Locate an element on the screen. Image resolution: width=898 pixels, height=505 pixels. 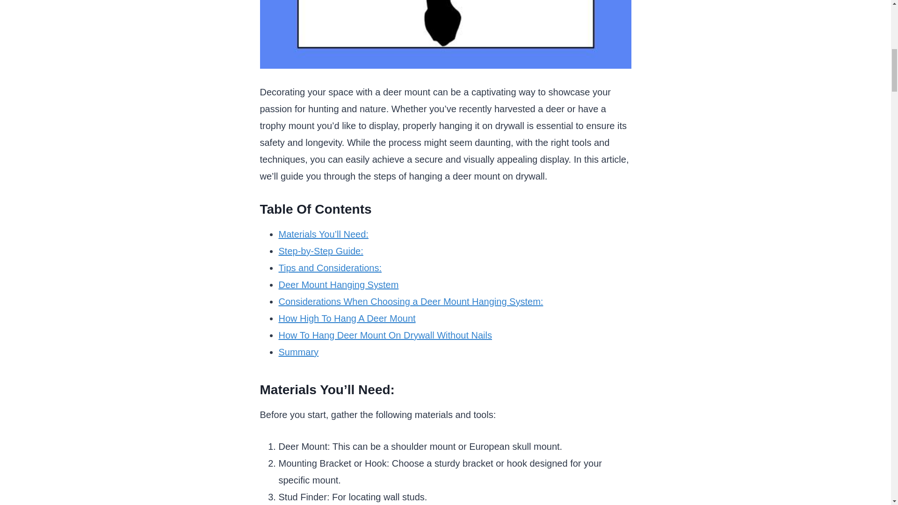
How High To Hang A Deer Mount is located at coordinates (347, 318).